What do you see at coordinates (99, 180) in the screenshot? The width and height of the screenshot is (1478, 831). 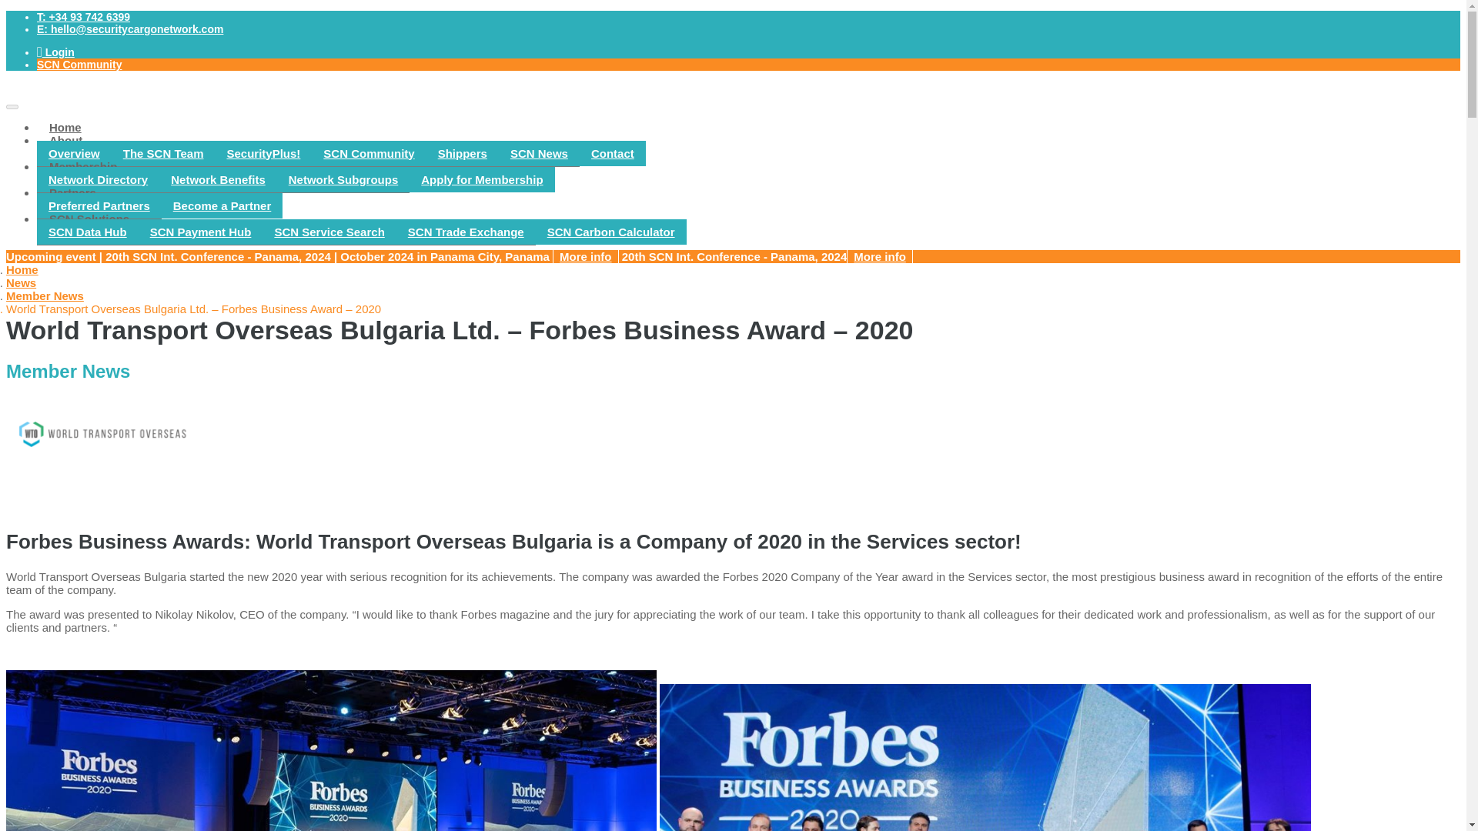 I see `Network Directory` at bounding box center [99, 180].